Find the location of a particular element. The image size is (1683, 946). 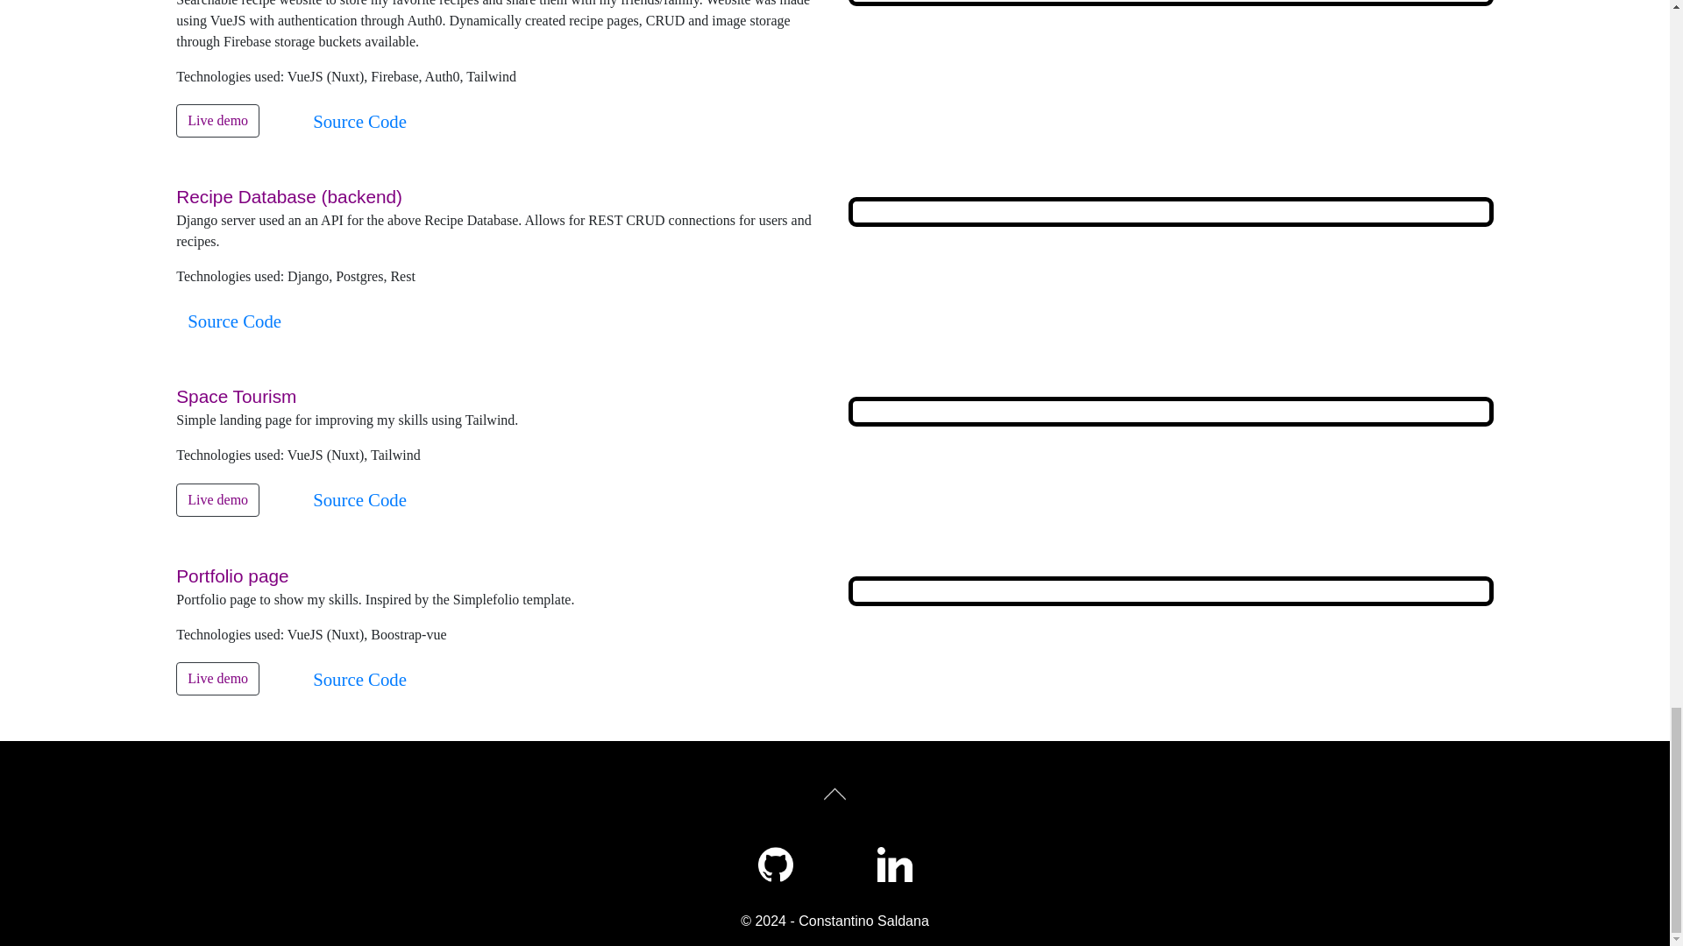

Source Code is located at coordinates (359, 121).